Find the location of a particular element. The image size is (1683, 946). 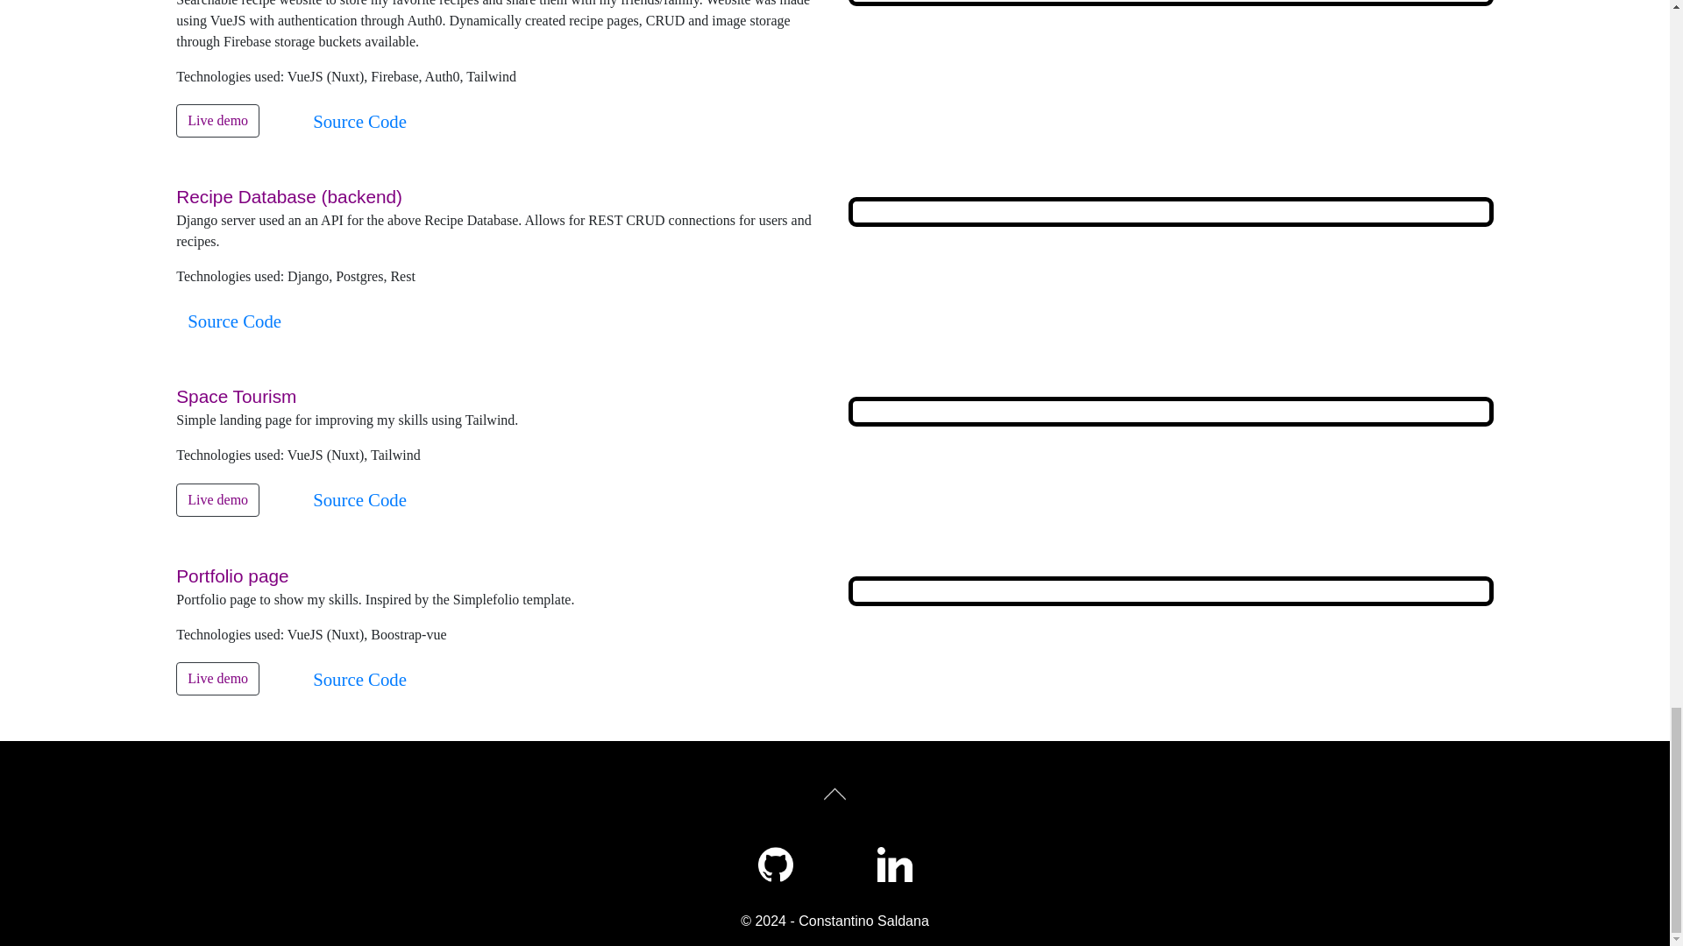

Source Code is located at coordinates (359, 121).